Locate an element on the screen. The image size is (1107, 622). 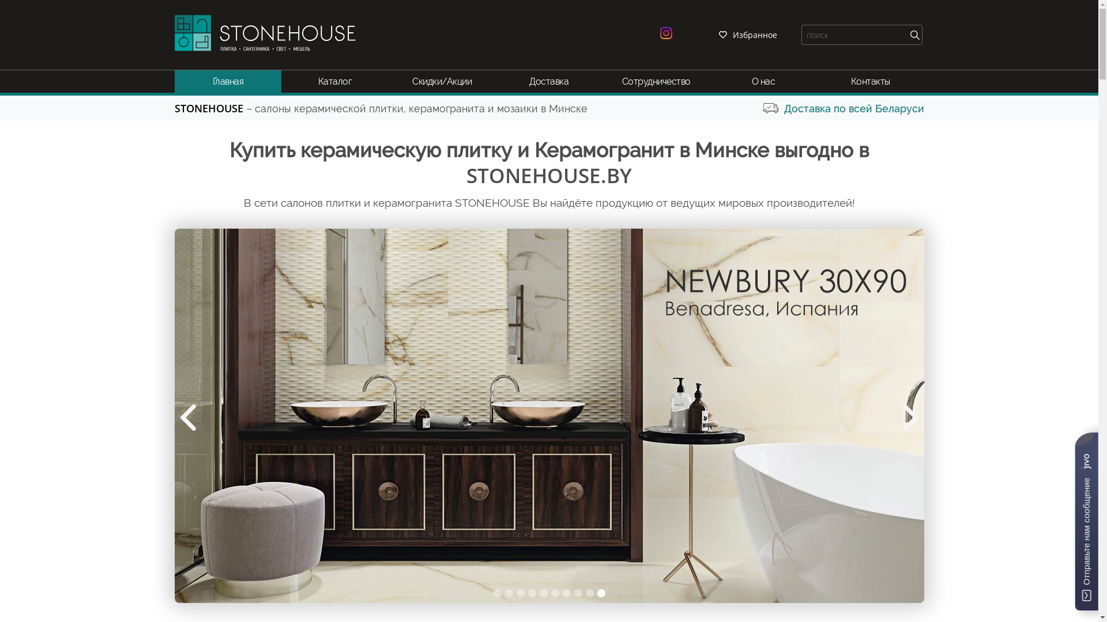
3 is located at coordinates (521, 593).